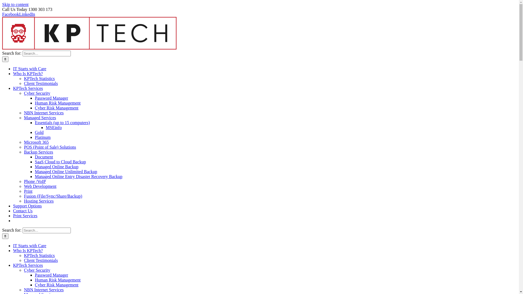  I want to click on Cyber Risk Management, so click(57, 108).